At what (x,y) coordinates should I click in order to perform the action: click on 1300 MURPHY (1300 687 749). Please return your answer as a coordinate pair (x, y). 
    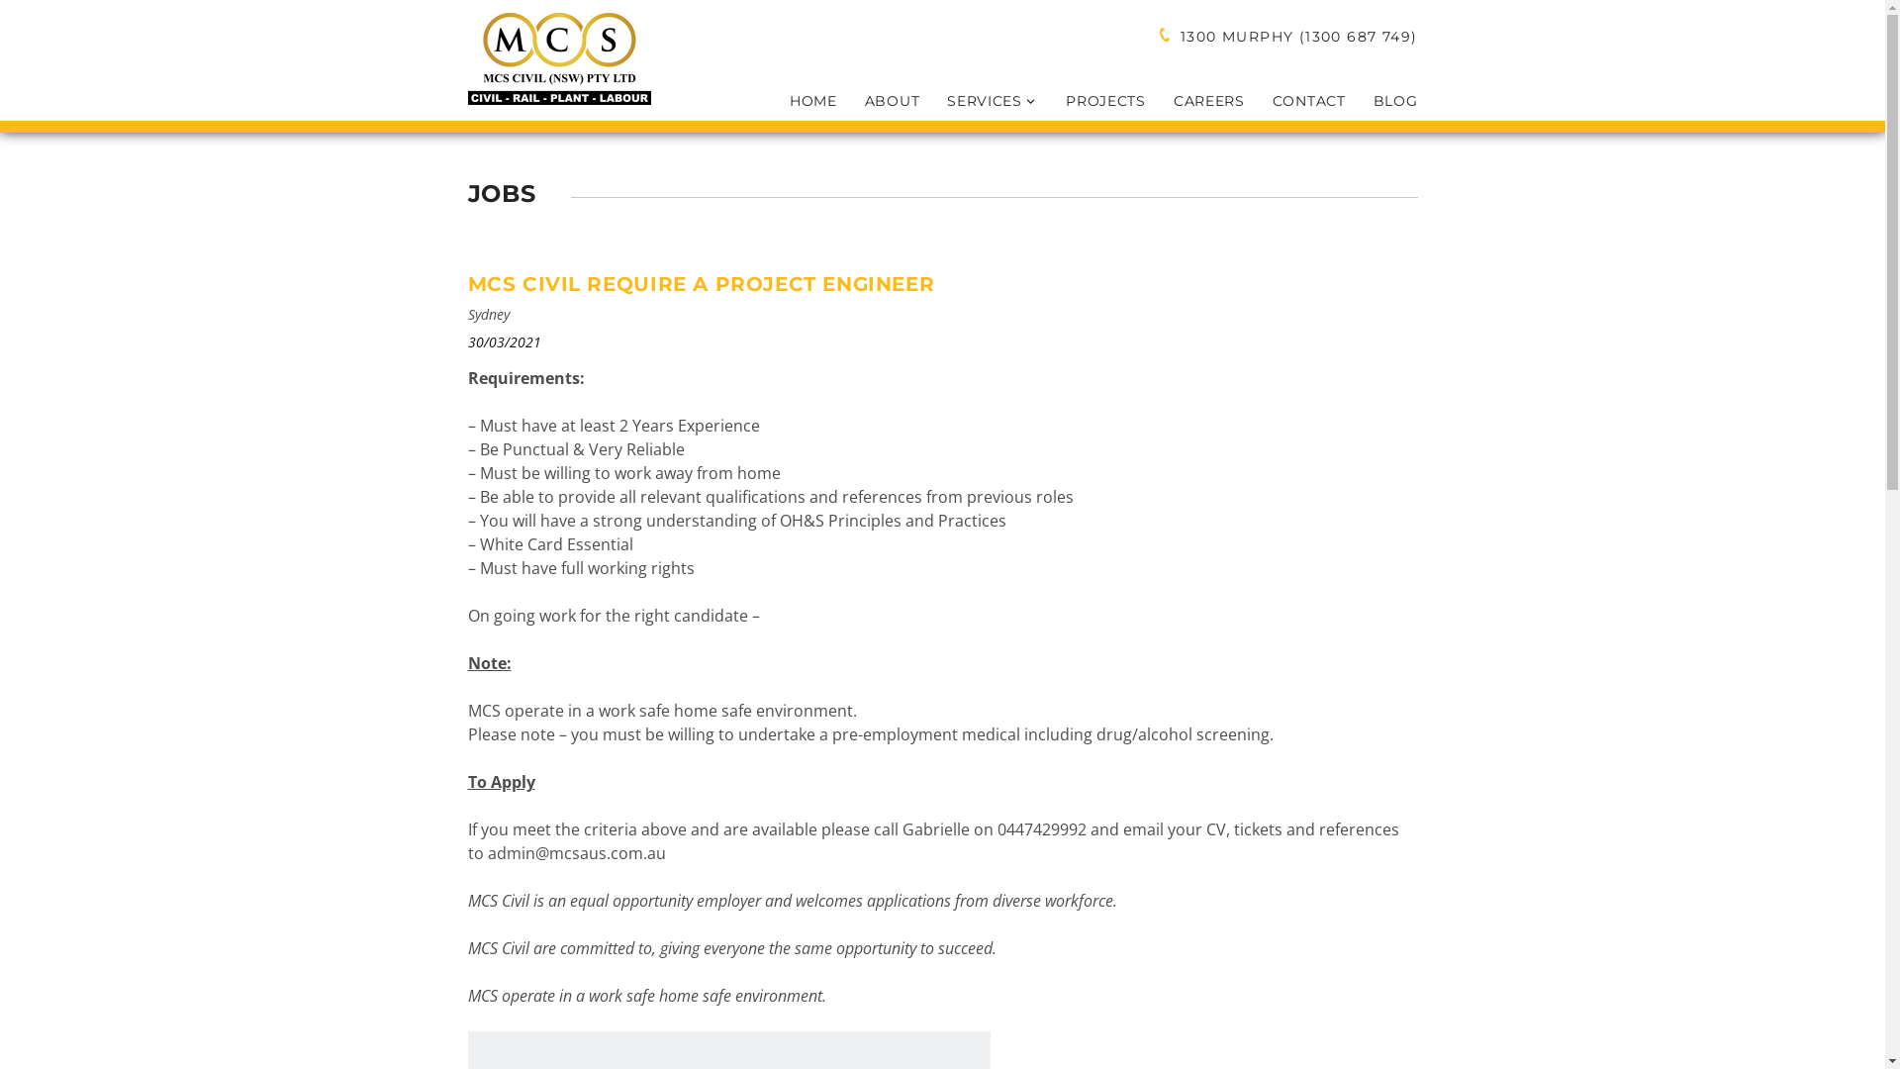
    Looking at the image, I should click on (1295, 37).